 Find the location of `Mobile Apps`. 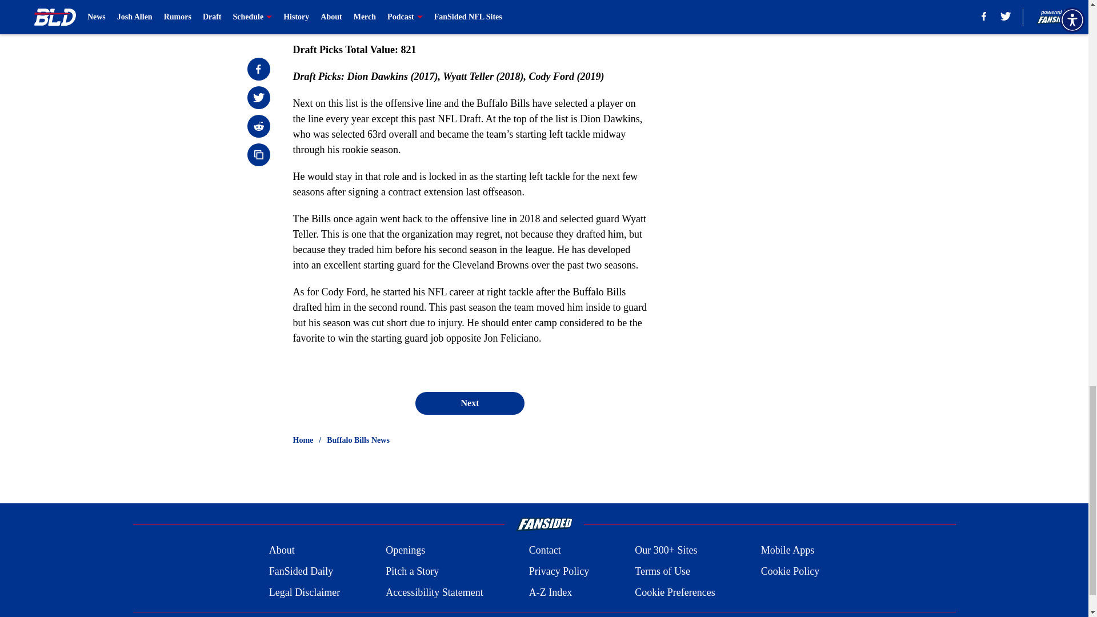

Mobile Apps is located at coordinates (788, 551).